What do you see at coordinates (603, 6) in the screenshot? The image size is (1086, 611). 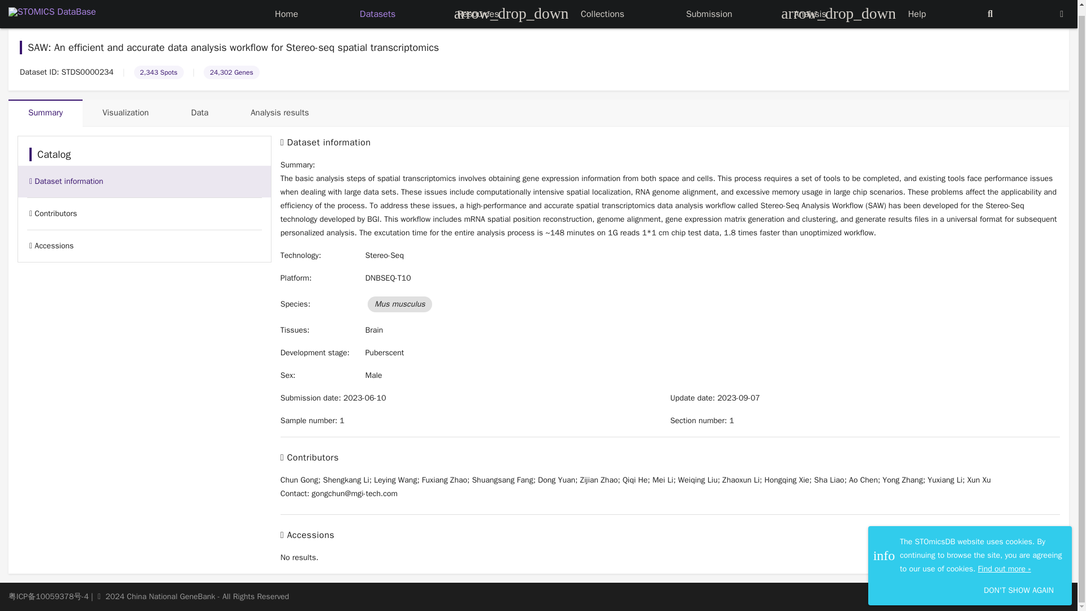 I see `Collections` at bounding box center [603, 6].